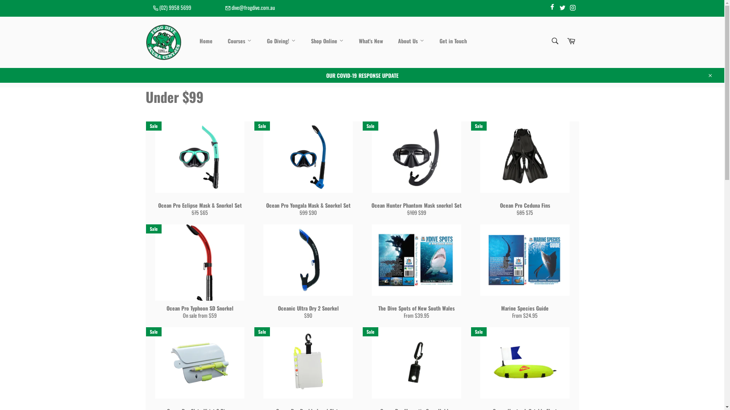  I want to click on Home, so click(206, 41).